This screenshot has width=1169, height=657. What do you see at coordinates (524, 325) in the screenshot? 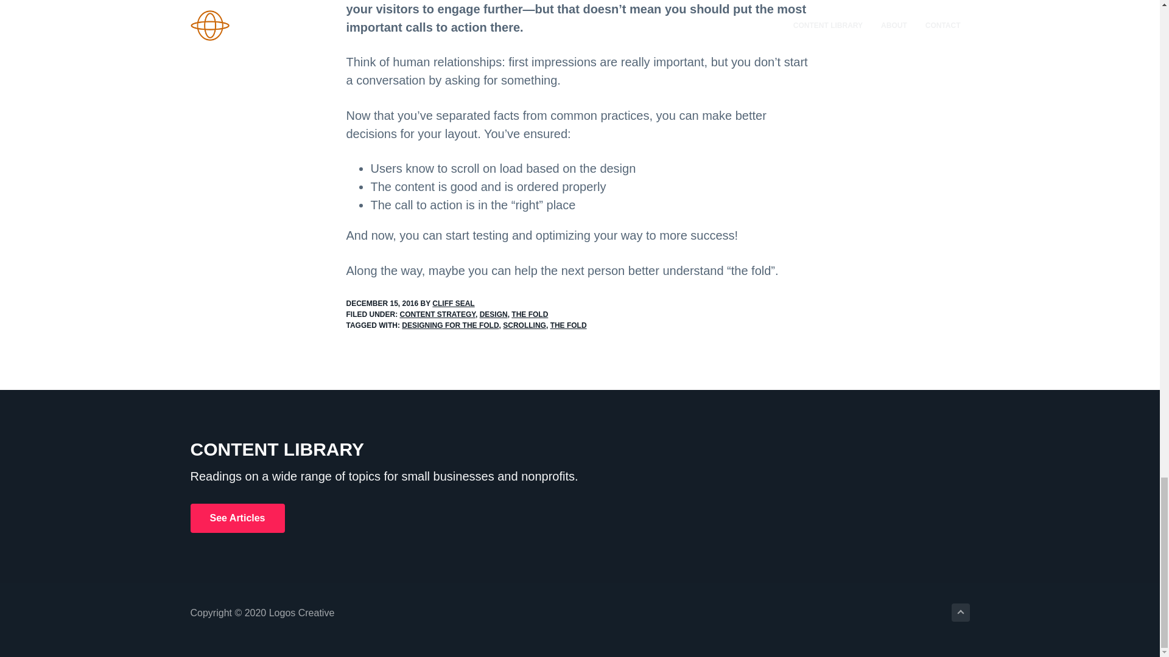
I see `SCROLLING` at bounding box center [524, 325].